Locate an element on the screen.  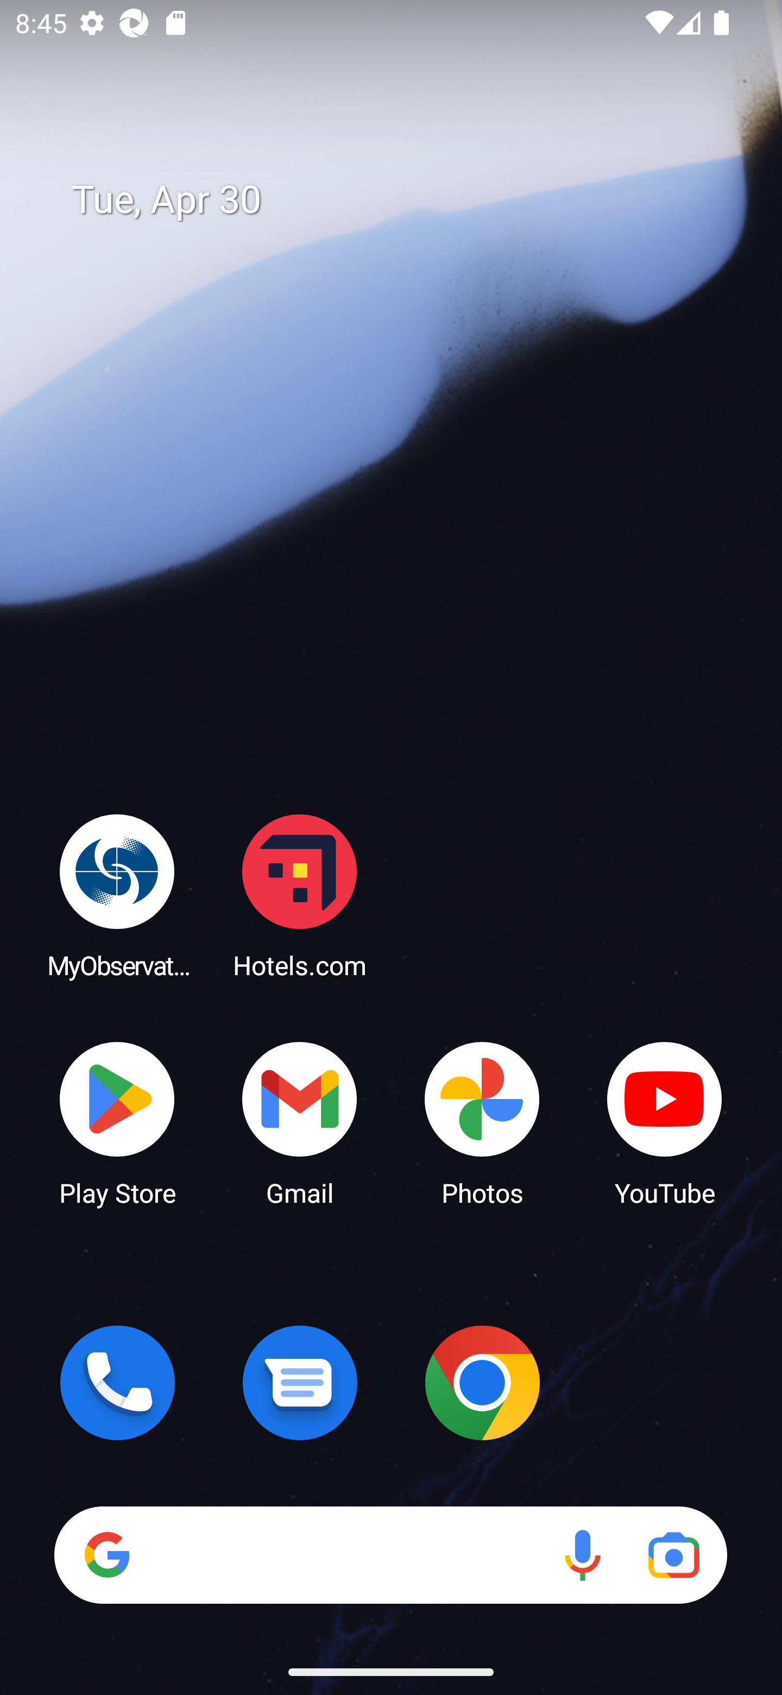
Hotels.com is located at coordinates (300, 895).